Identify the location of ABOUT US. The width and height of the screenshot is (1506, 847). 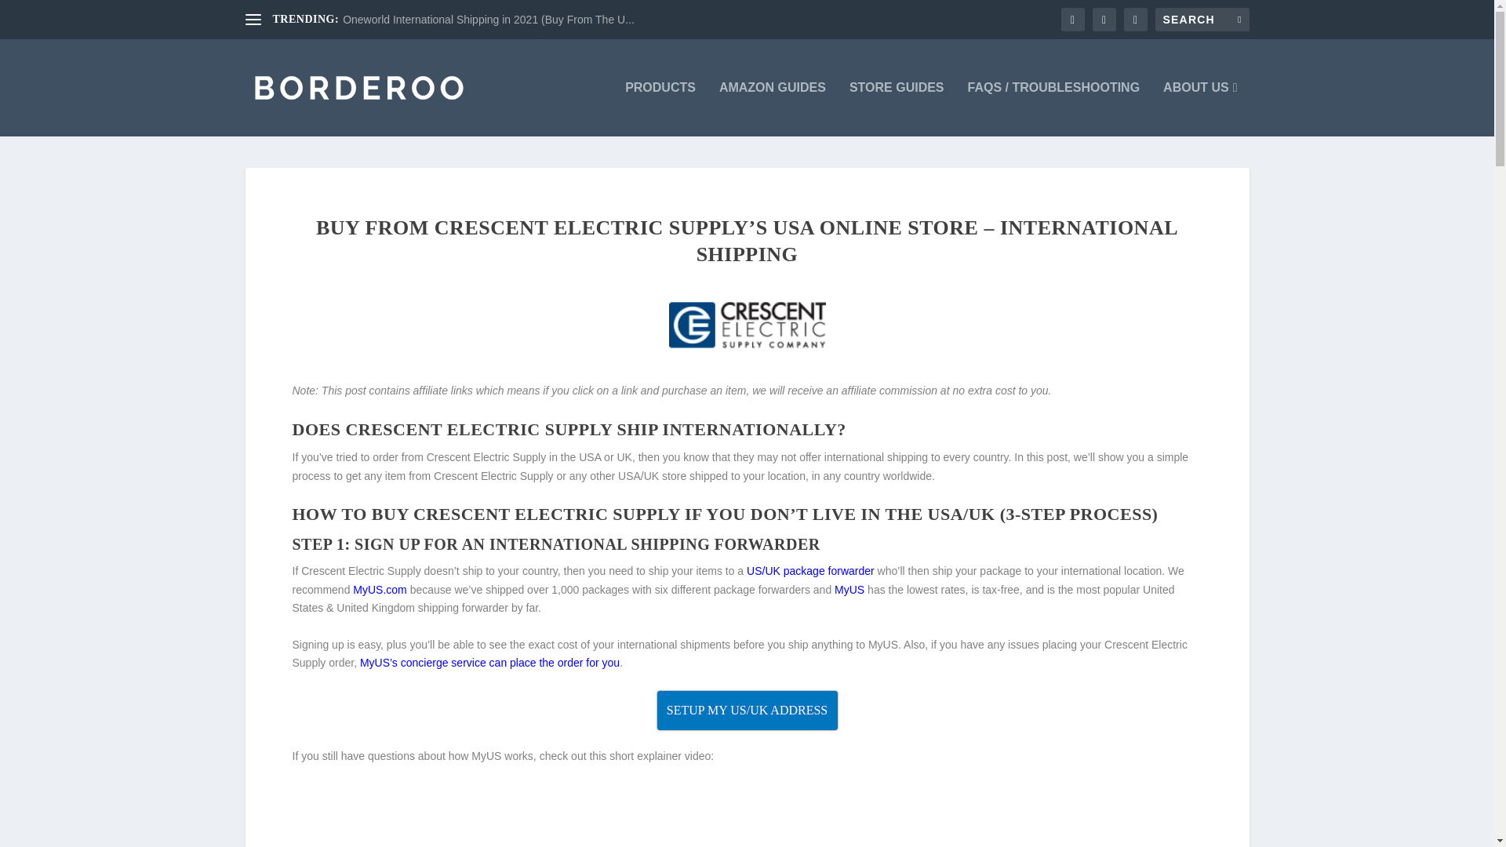
(1199, 108).